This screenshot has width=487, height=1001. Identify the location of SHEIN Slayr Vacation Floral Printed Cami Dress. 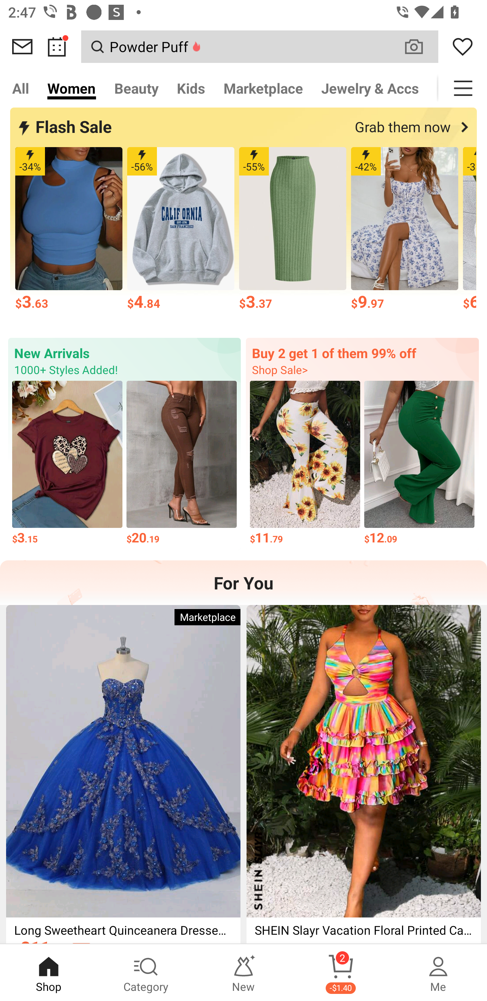
(364, 774).